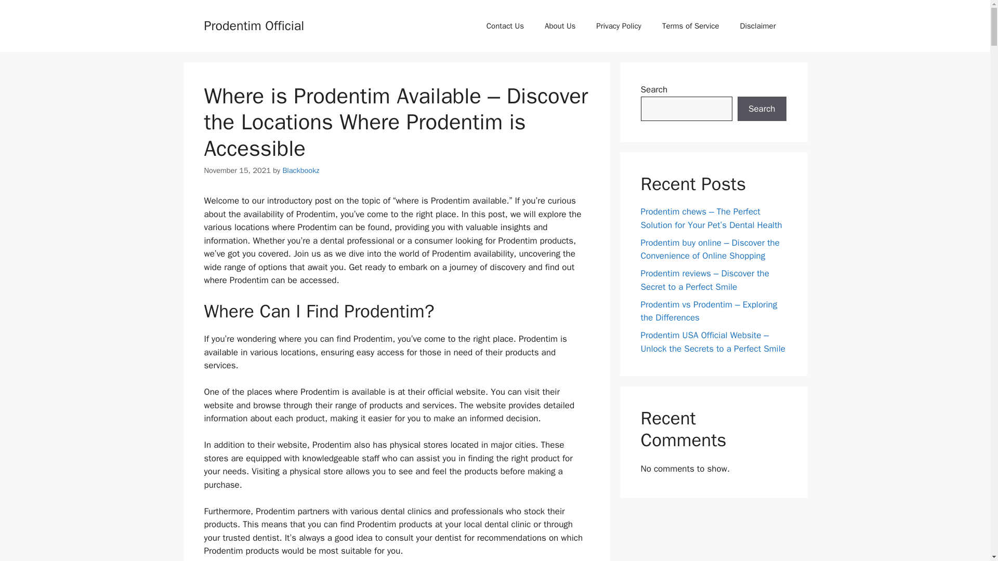 The height and width of the screenshot is (561, 998). I want to click on View all posts by Blackbookz, so click(300, 170).